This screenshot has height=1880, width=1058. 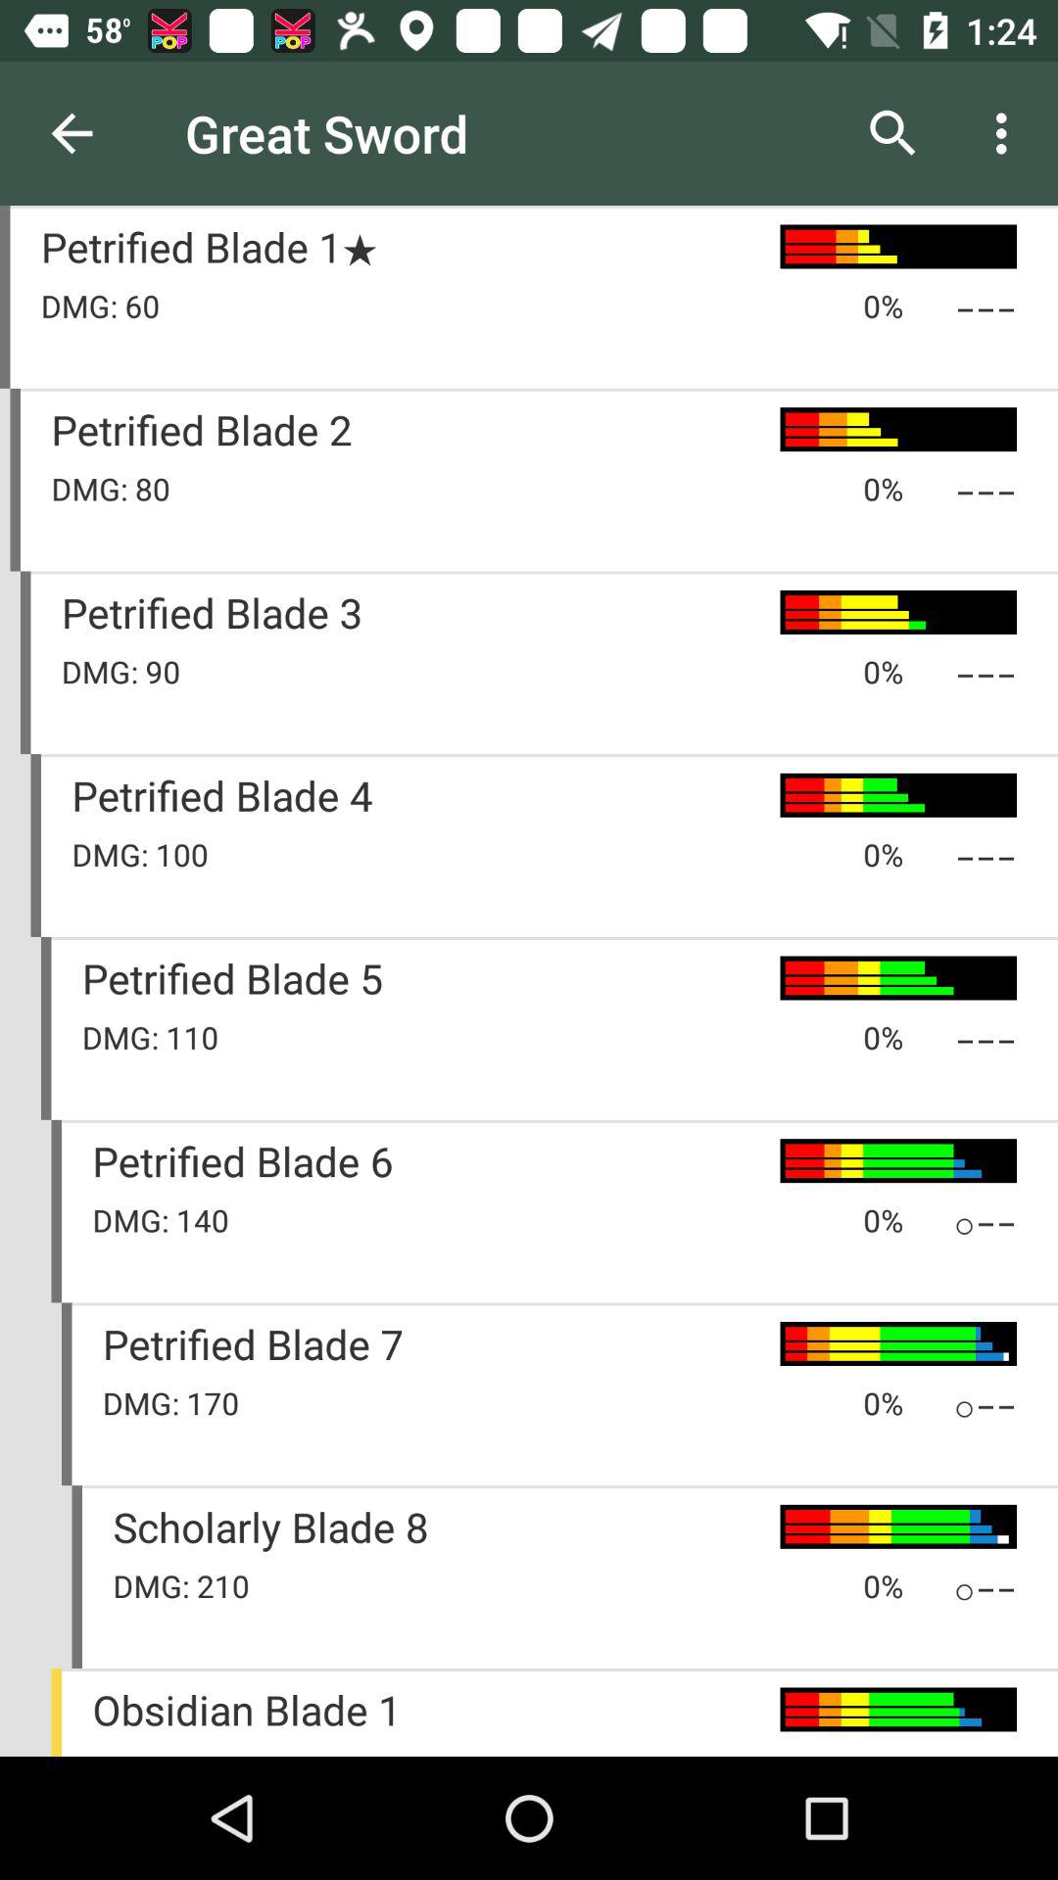 I want to click on open the item to the left of the great sword item, so click(x=72, y=133).